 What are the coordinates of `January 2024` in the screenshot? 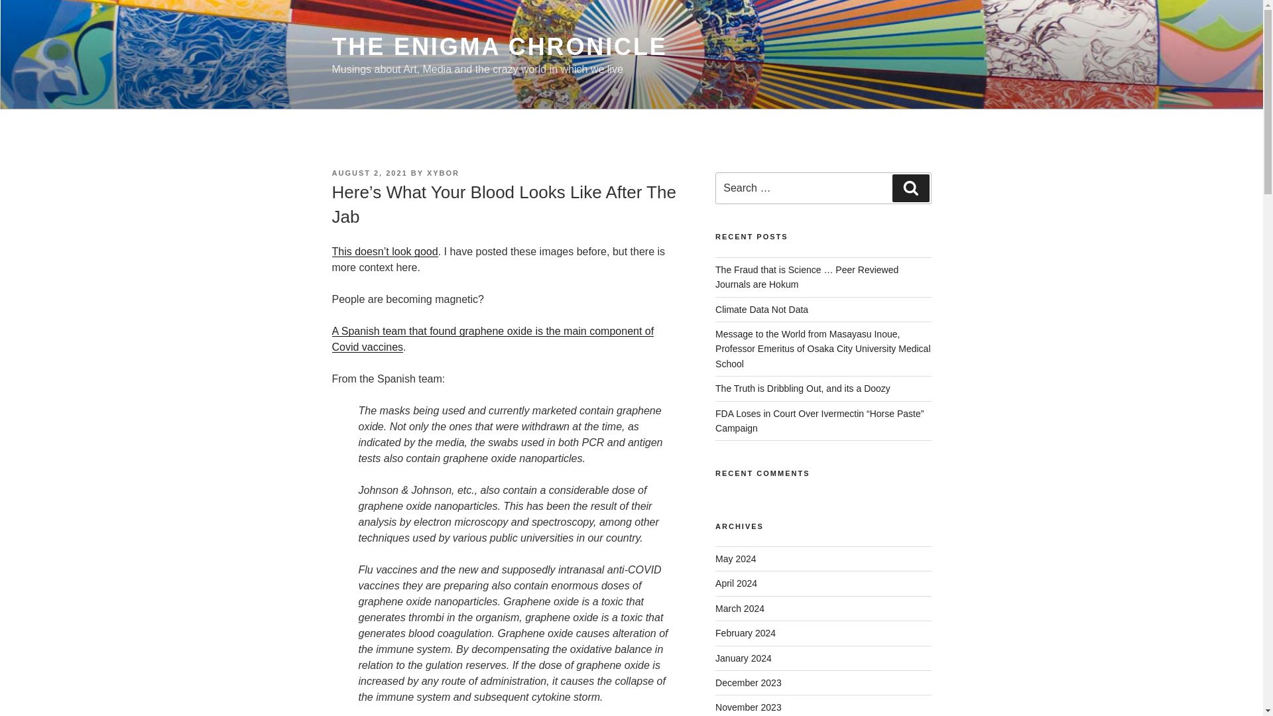 It's located at (743, 658).